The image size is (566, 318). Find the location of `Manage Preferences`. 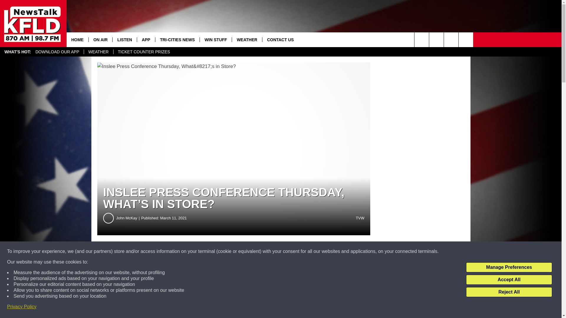

Manage Preferences is located at coordinates (509, 267).